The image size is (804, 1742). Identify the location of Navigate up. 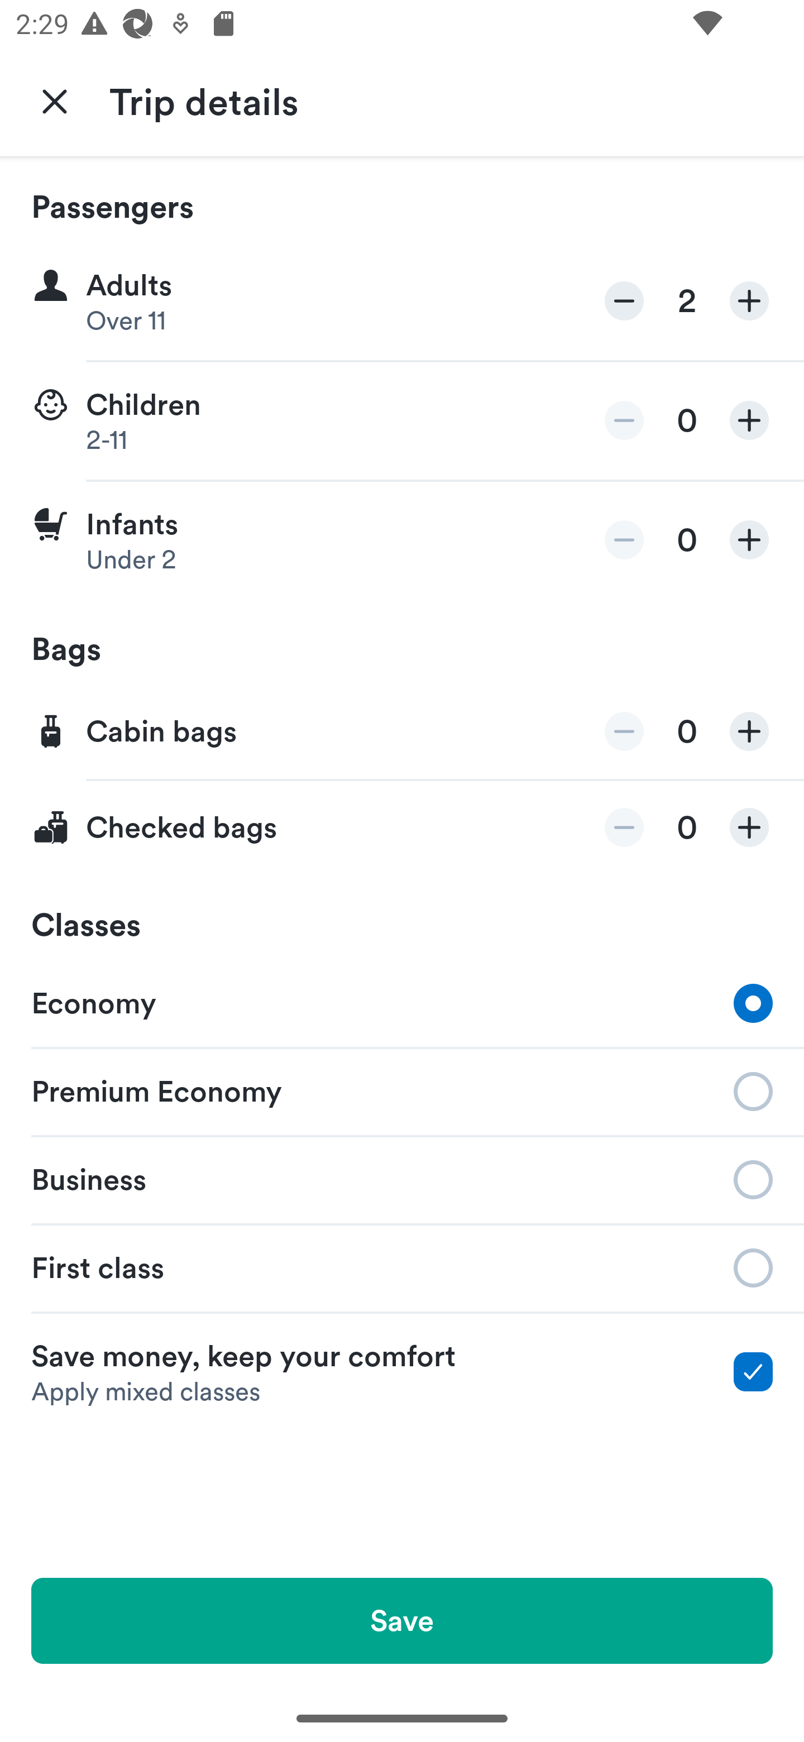
(55, 100).